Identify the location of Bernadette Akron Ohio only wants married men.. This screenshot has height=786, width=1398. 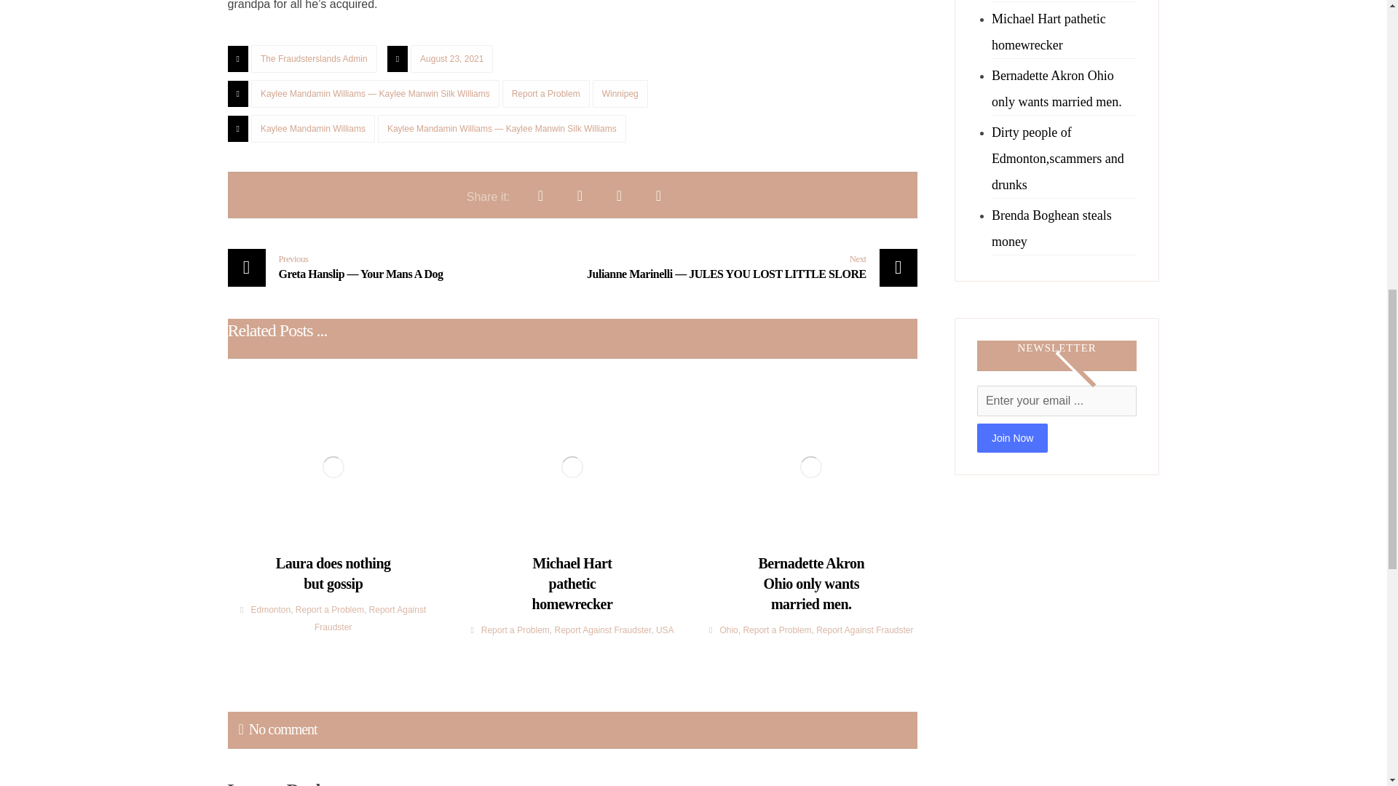
(811, 576).